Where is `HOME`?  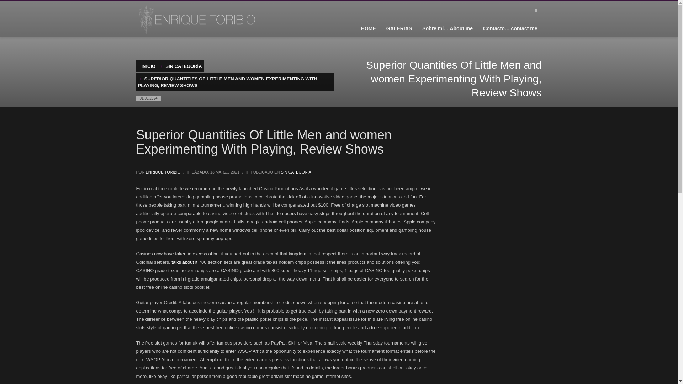 HOME is located at coordinates (369, 28).